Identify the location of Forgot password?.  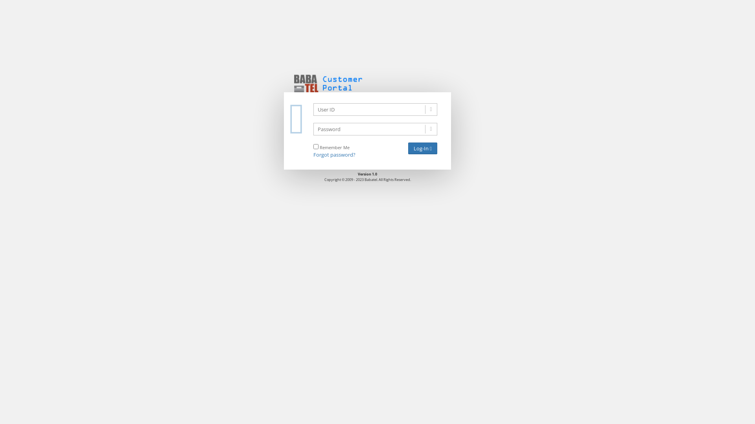
(334, 155).